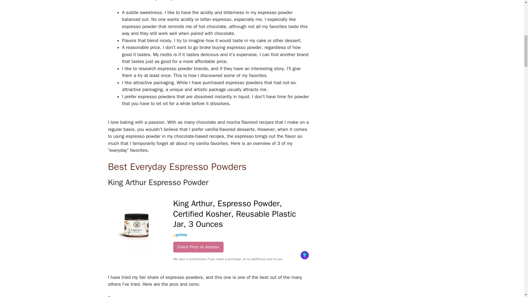 The image size is (528, 297). Describe the element at coordinates (198, 247) in the screenshot. I see `Check Price on Amazon` at that location.